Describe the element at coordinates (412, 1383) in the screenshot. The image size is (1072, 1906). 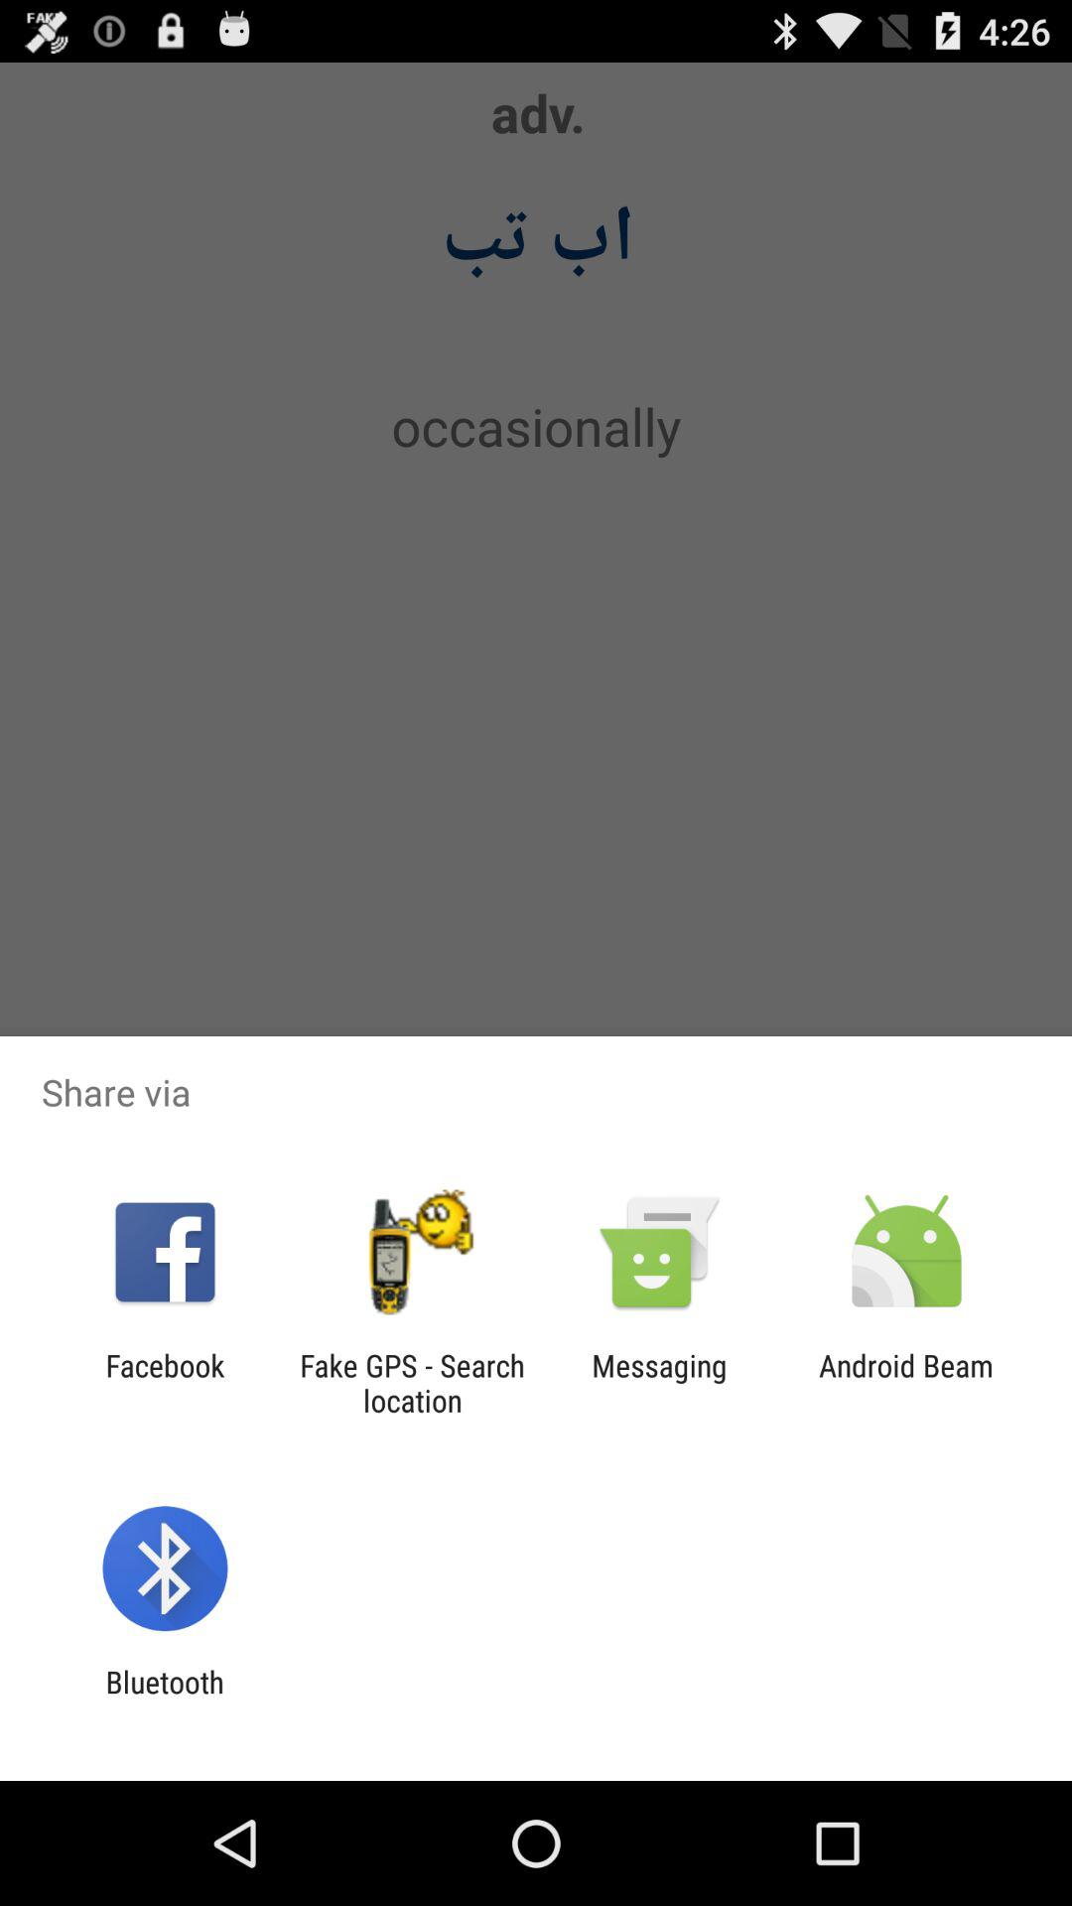
I see `jump until the fake gps search` at that location.